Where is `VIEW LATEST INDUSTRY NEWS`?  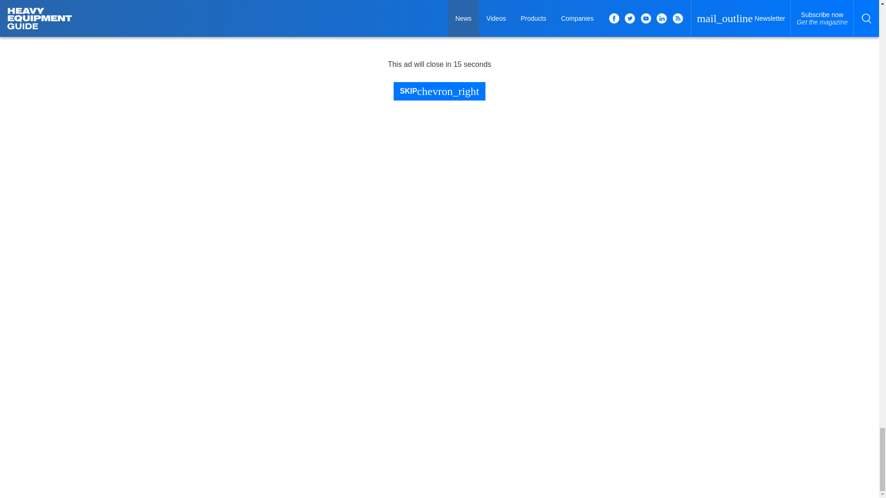 VIEW LATEST INDUSTRY NEWS is located at coordinates (357, 89).